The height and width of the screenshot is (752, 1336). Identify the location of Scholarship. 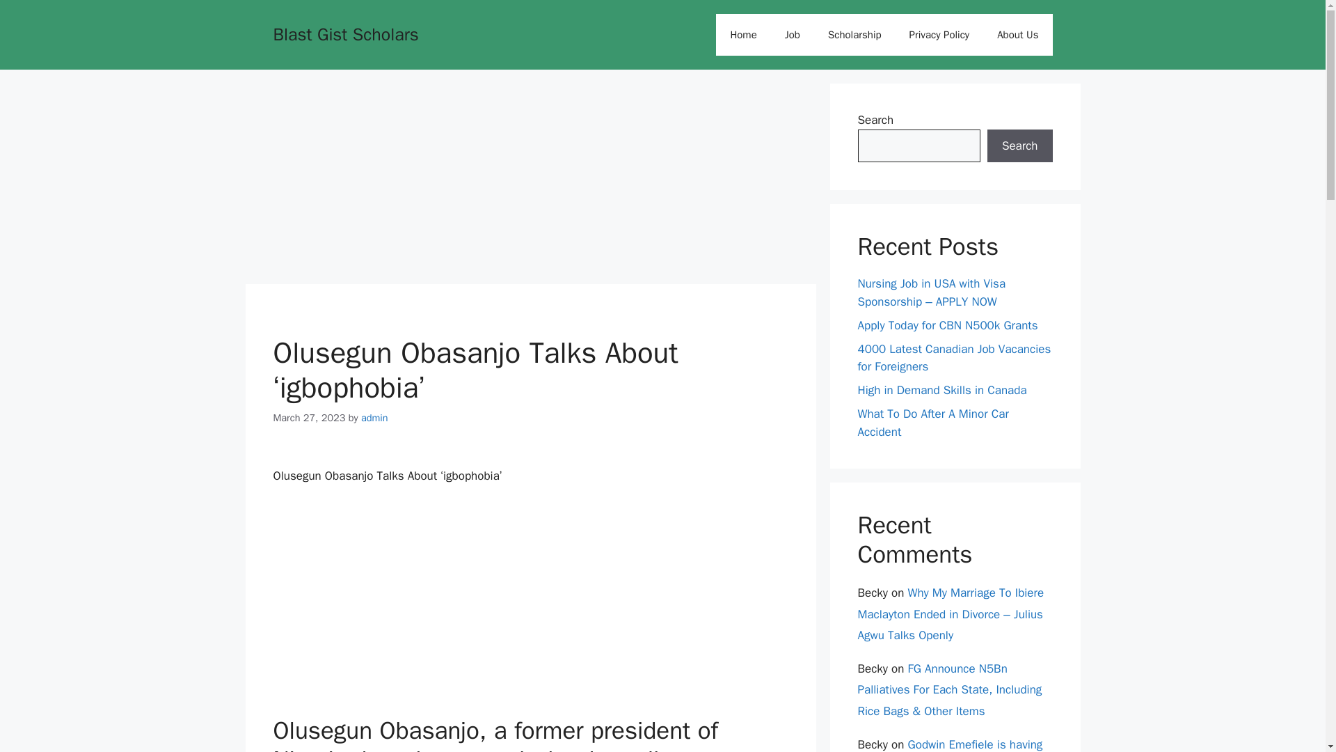
(854, 35).